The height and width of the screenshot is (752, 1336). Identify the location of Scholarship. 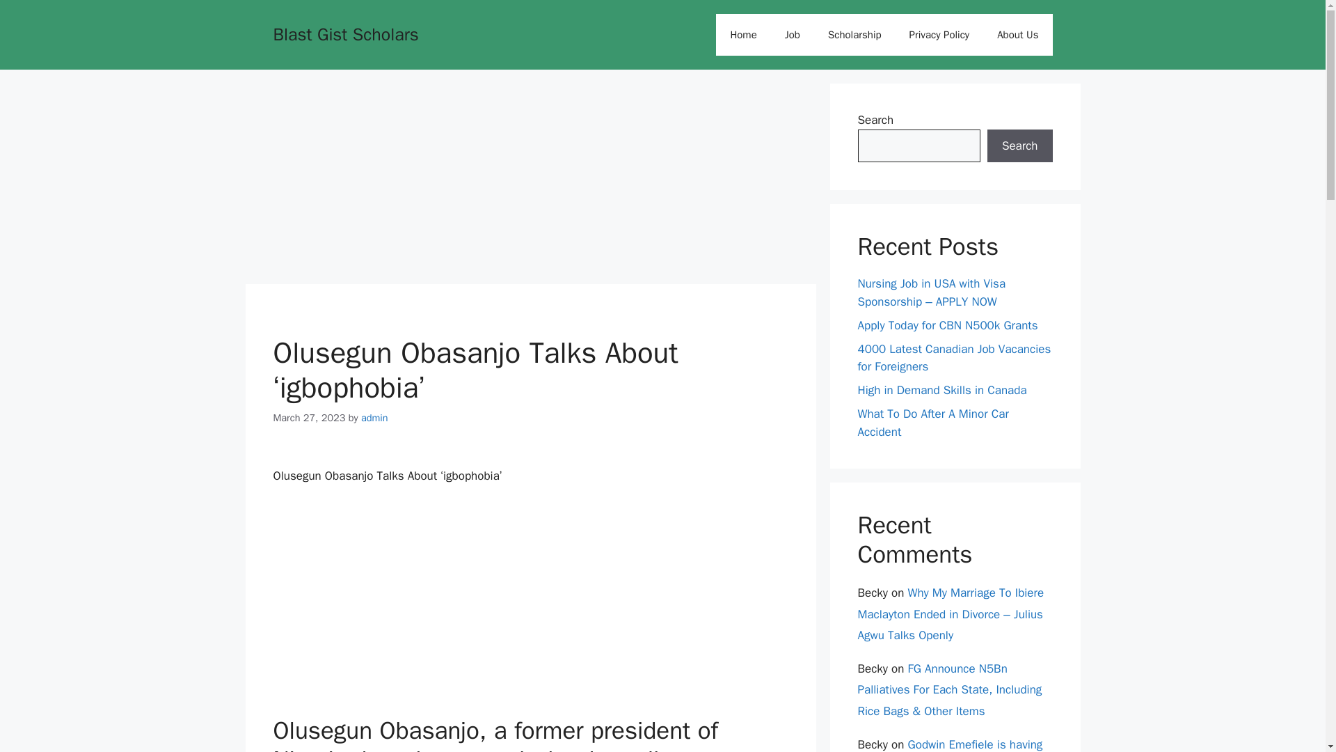
(854, 35).